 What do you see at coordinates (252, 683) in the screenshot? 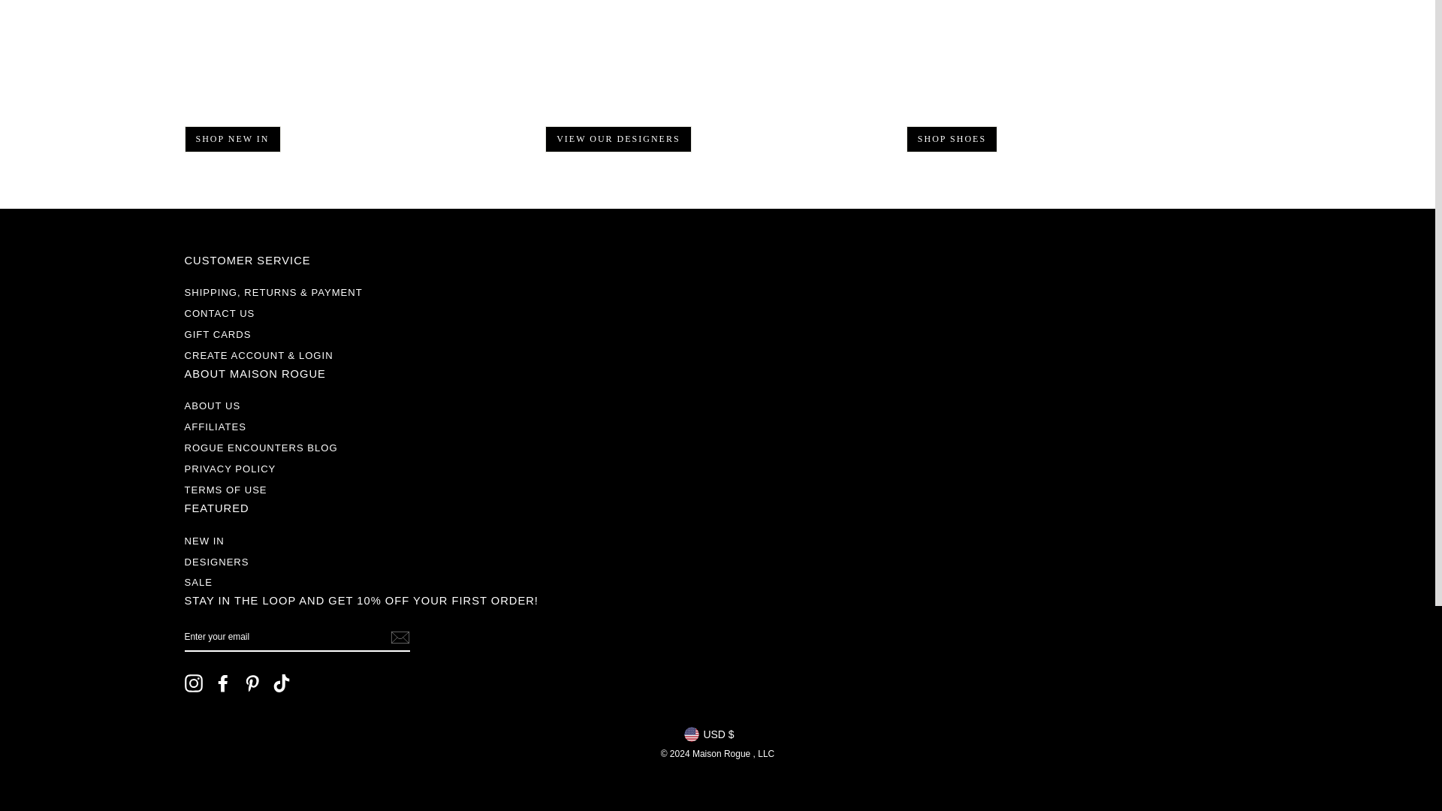
I see `Maison Rogue on Pinterest` at bounding box center [252, 683].